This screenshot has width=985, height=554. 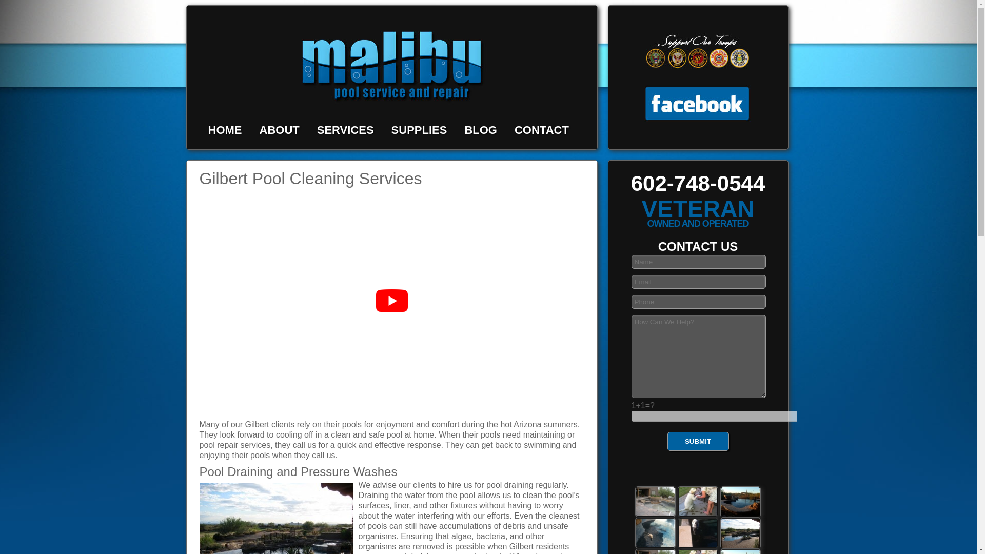 What do you see at coordinates (698, 441) in the screenshot?
I see `SUBMIT` at bounding box center [698, 441].